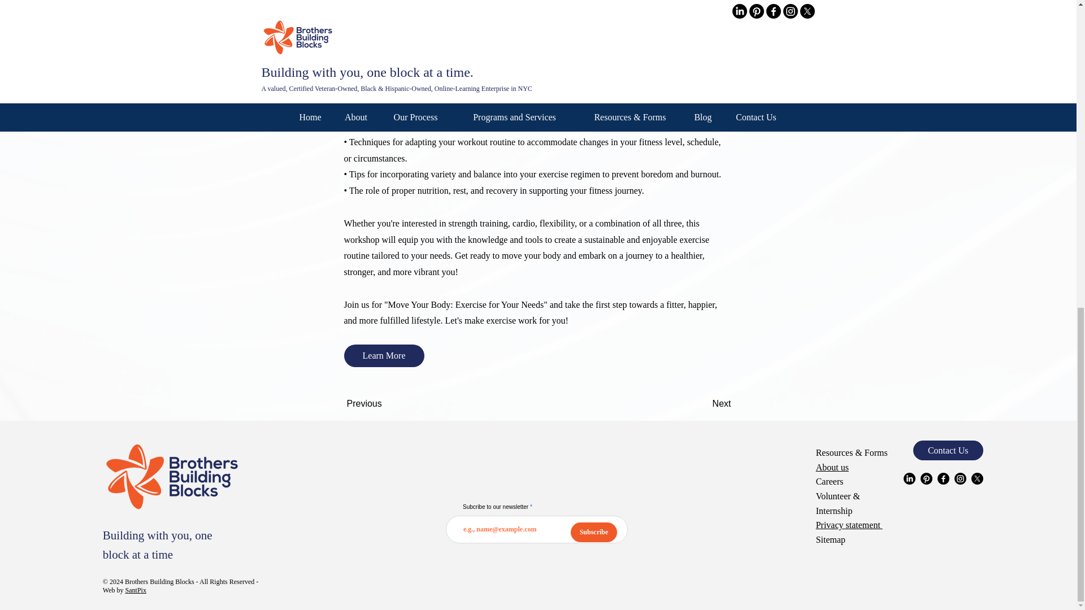  What do you see at coordinates (136, 590) in the screenshot?
I see `SantPix` at bounding box center [136, 590].